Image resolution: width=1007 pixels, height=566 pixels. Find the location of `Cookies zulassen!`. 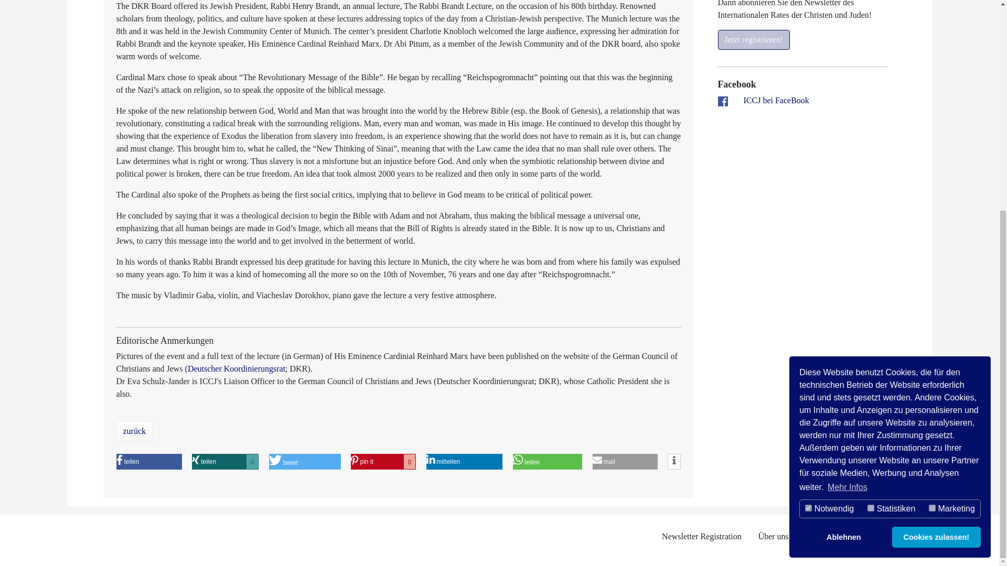

Cookies zulassen! is located at coordinates (937, 206).